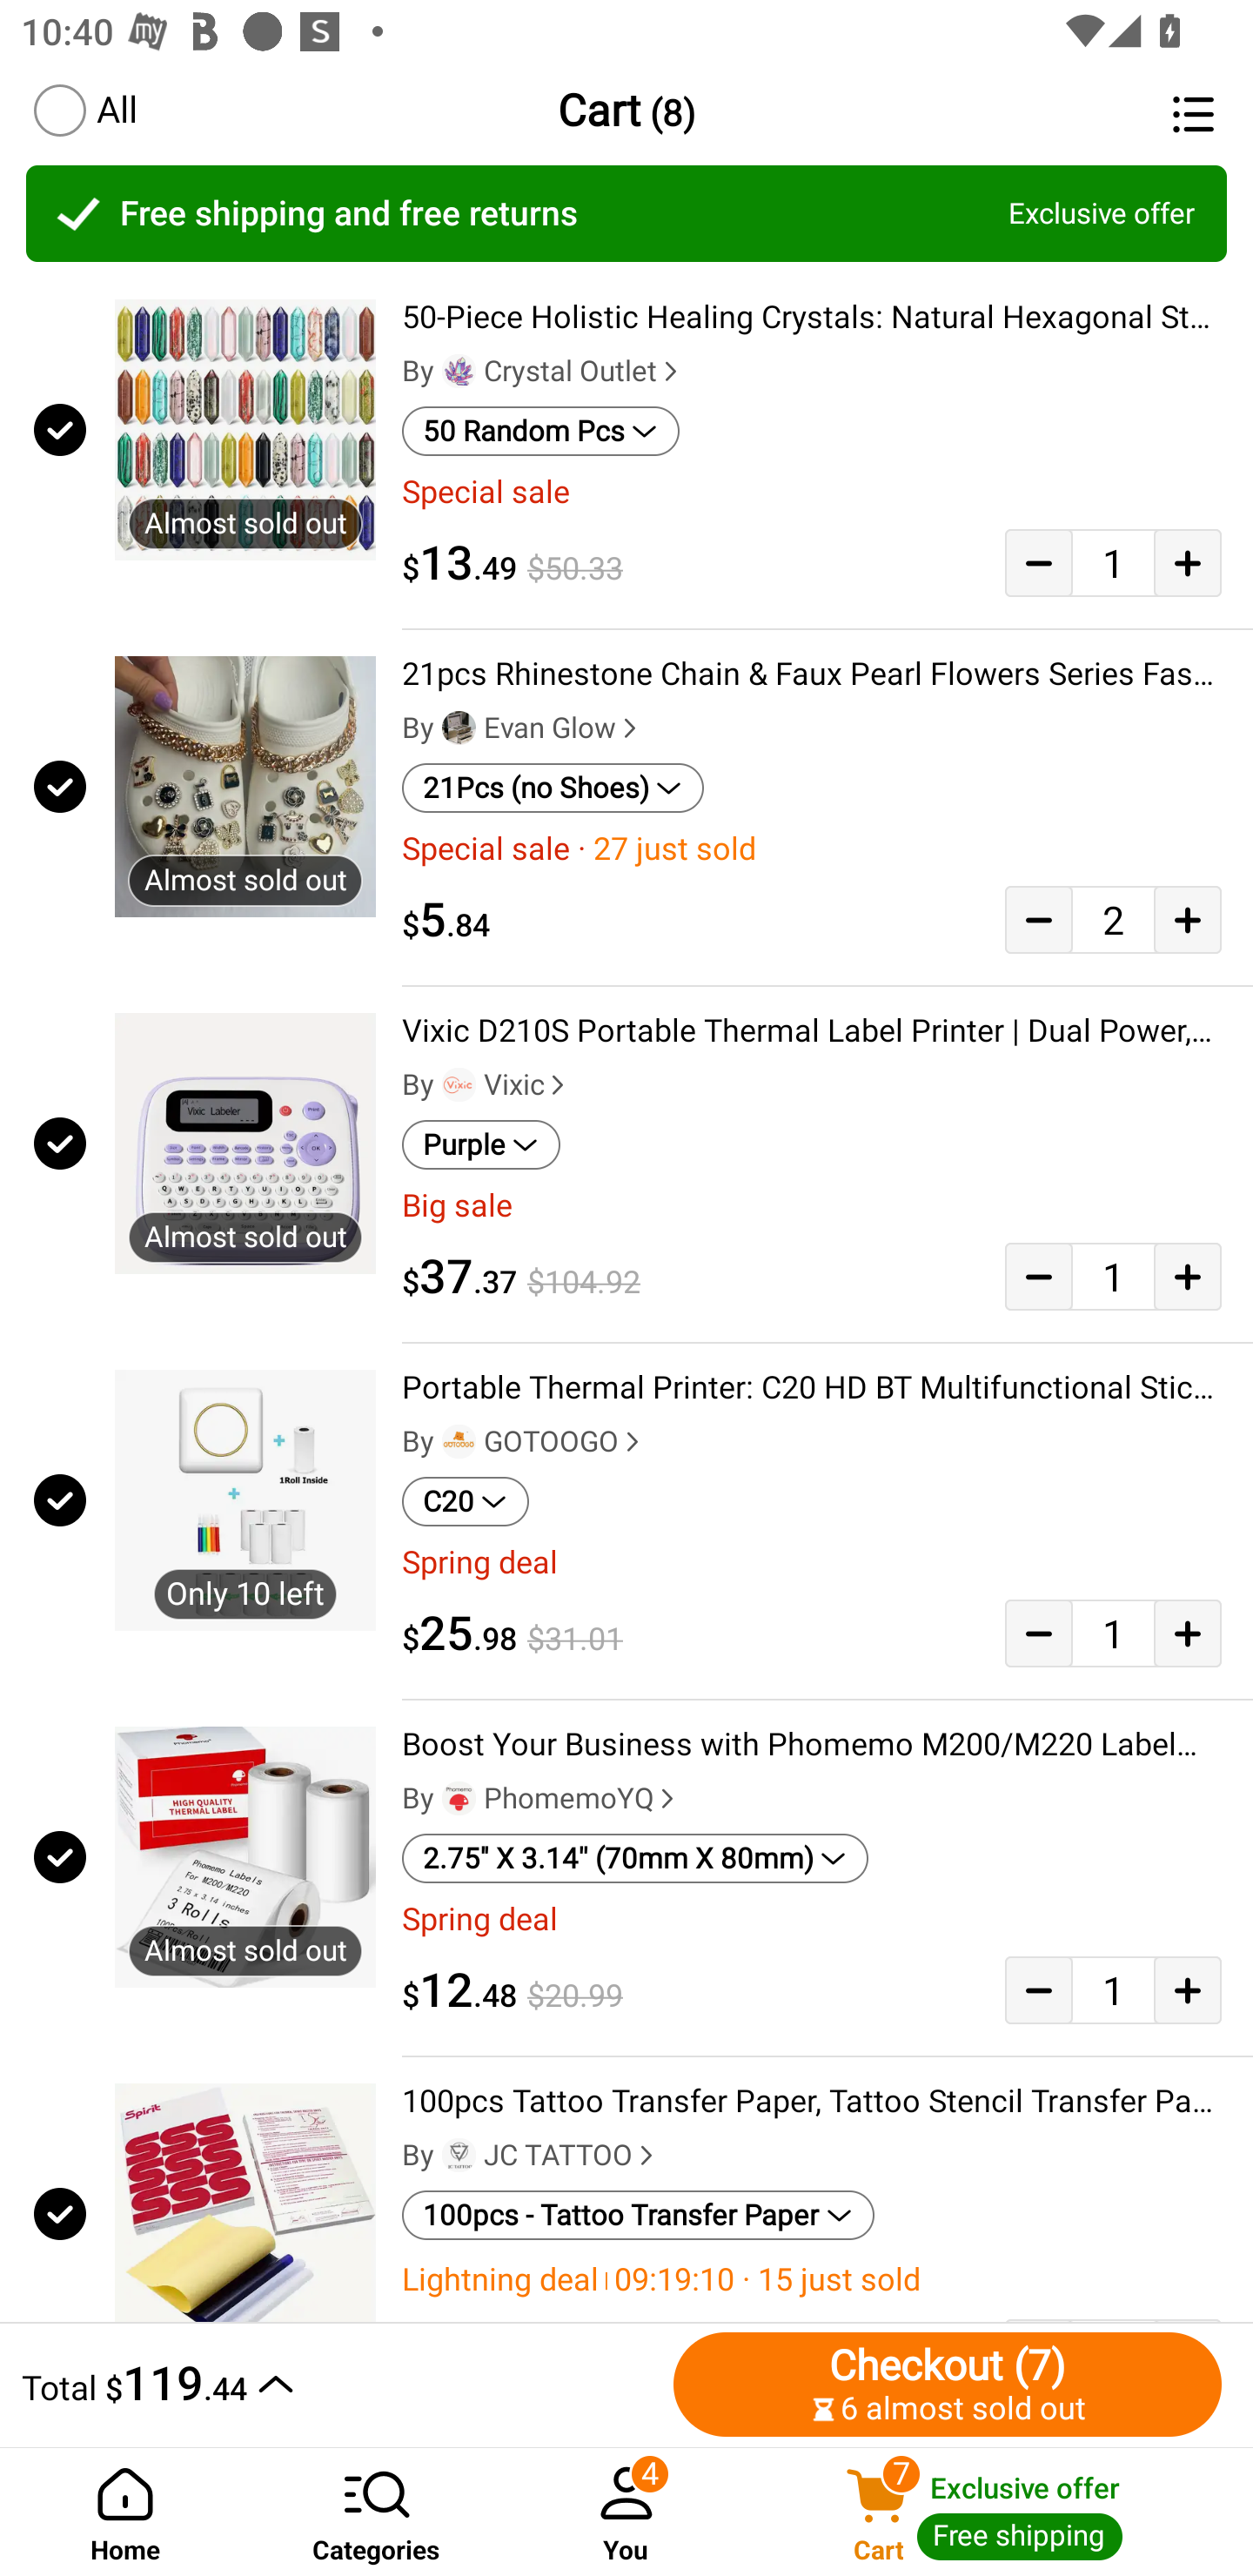 This screenshot has width=1253, height=2576. What do you see at coordinates (635, 1858) in the screenshot?
I see `2.75'' X 3.14'' (70mm X 80mm)` at bounding box center [635, 1858].